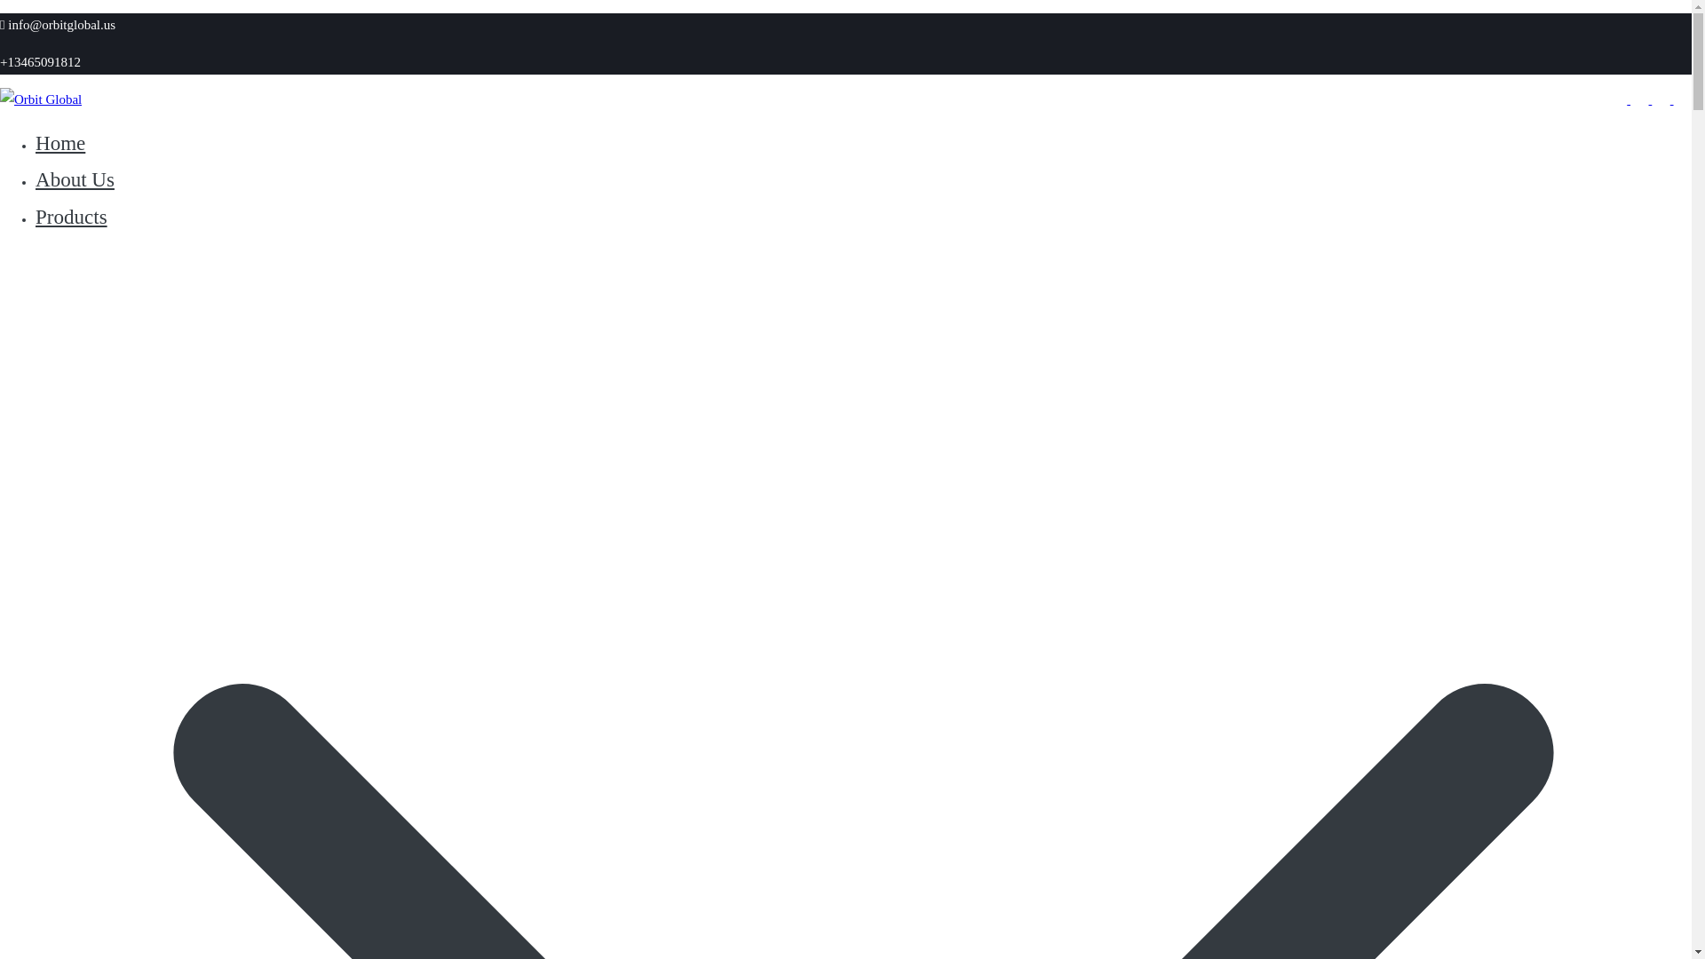 Image resolution: width=1705 pixels, height=959 pixels. Describe the element at coordinates (60, 142) in the screenshot. I see `Home` at that location.